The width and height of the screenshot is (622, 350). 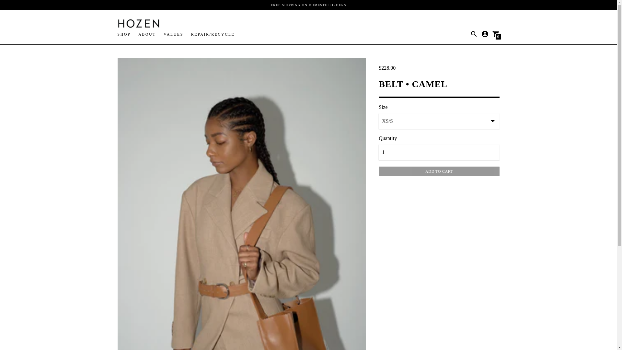 I want to click on VALUES, so click(x=173, y=34).